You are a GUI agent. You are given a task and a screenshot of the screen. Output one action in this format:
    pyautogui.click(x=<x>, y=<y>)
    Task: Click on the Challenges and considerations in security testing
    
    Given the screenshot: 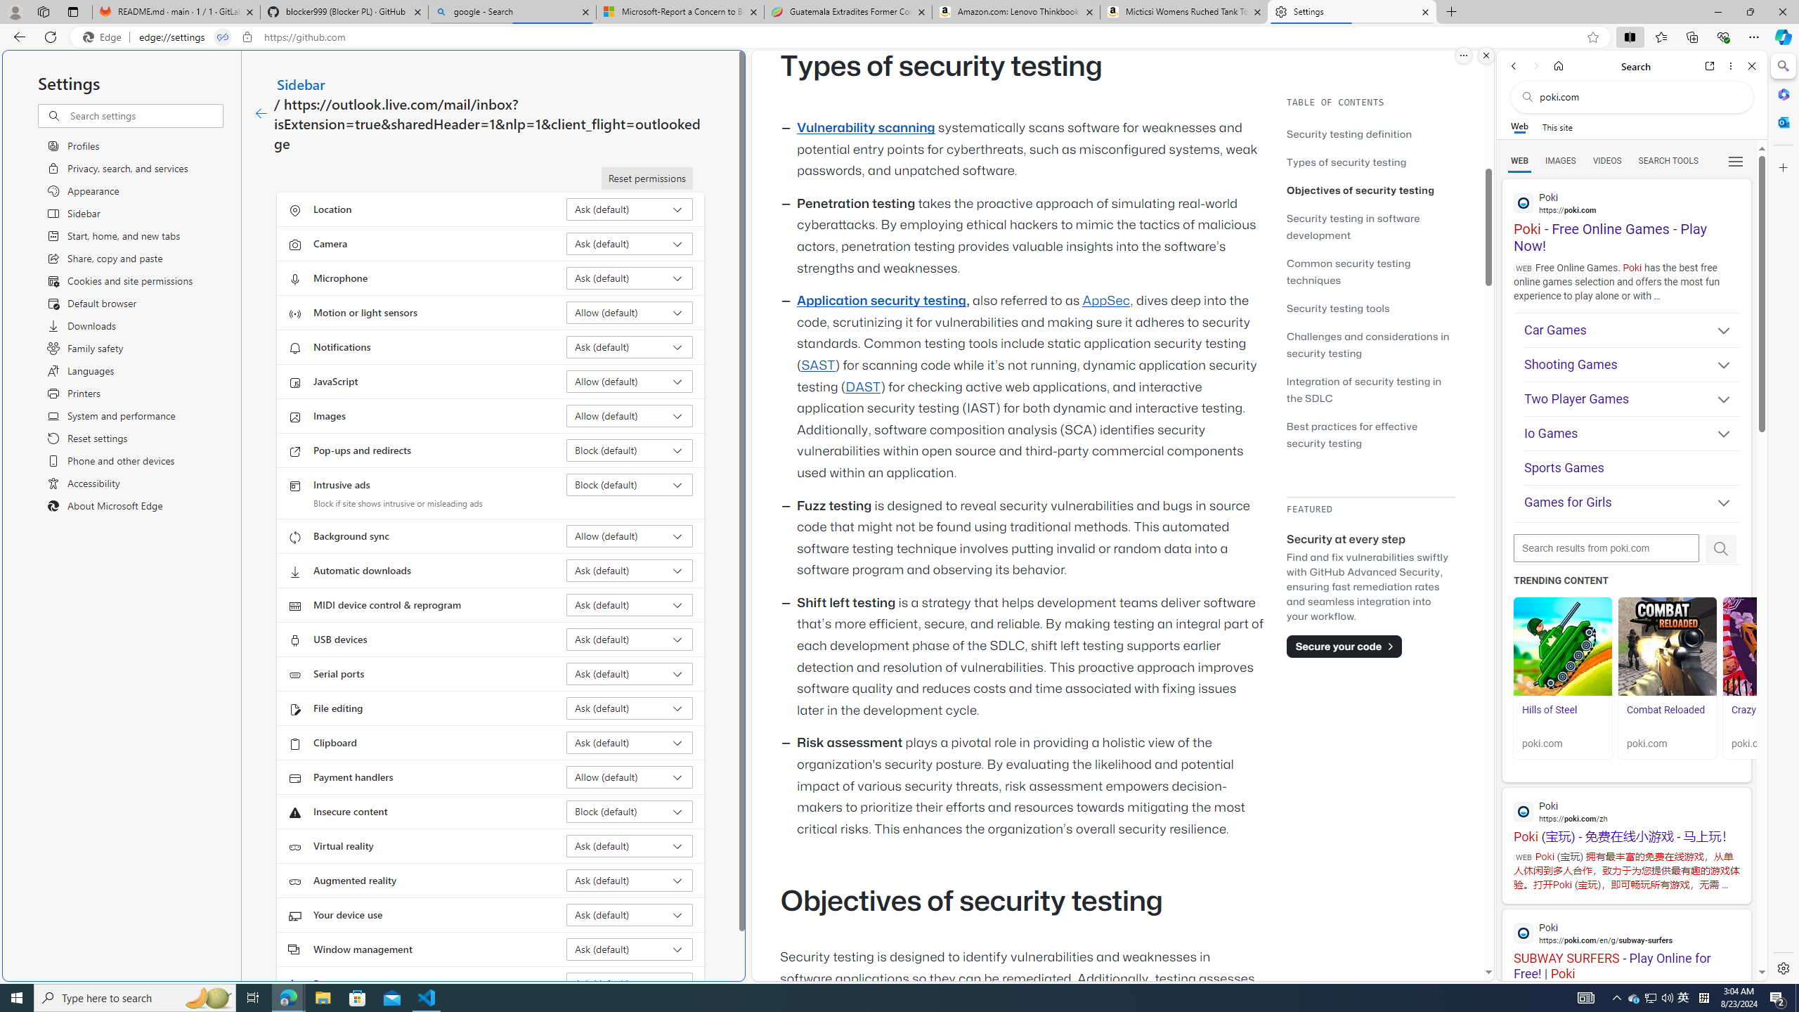 What is the action you would take?
    pyautogui.click(x=1370, y=344)
    